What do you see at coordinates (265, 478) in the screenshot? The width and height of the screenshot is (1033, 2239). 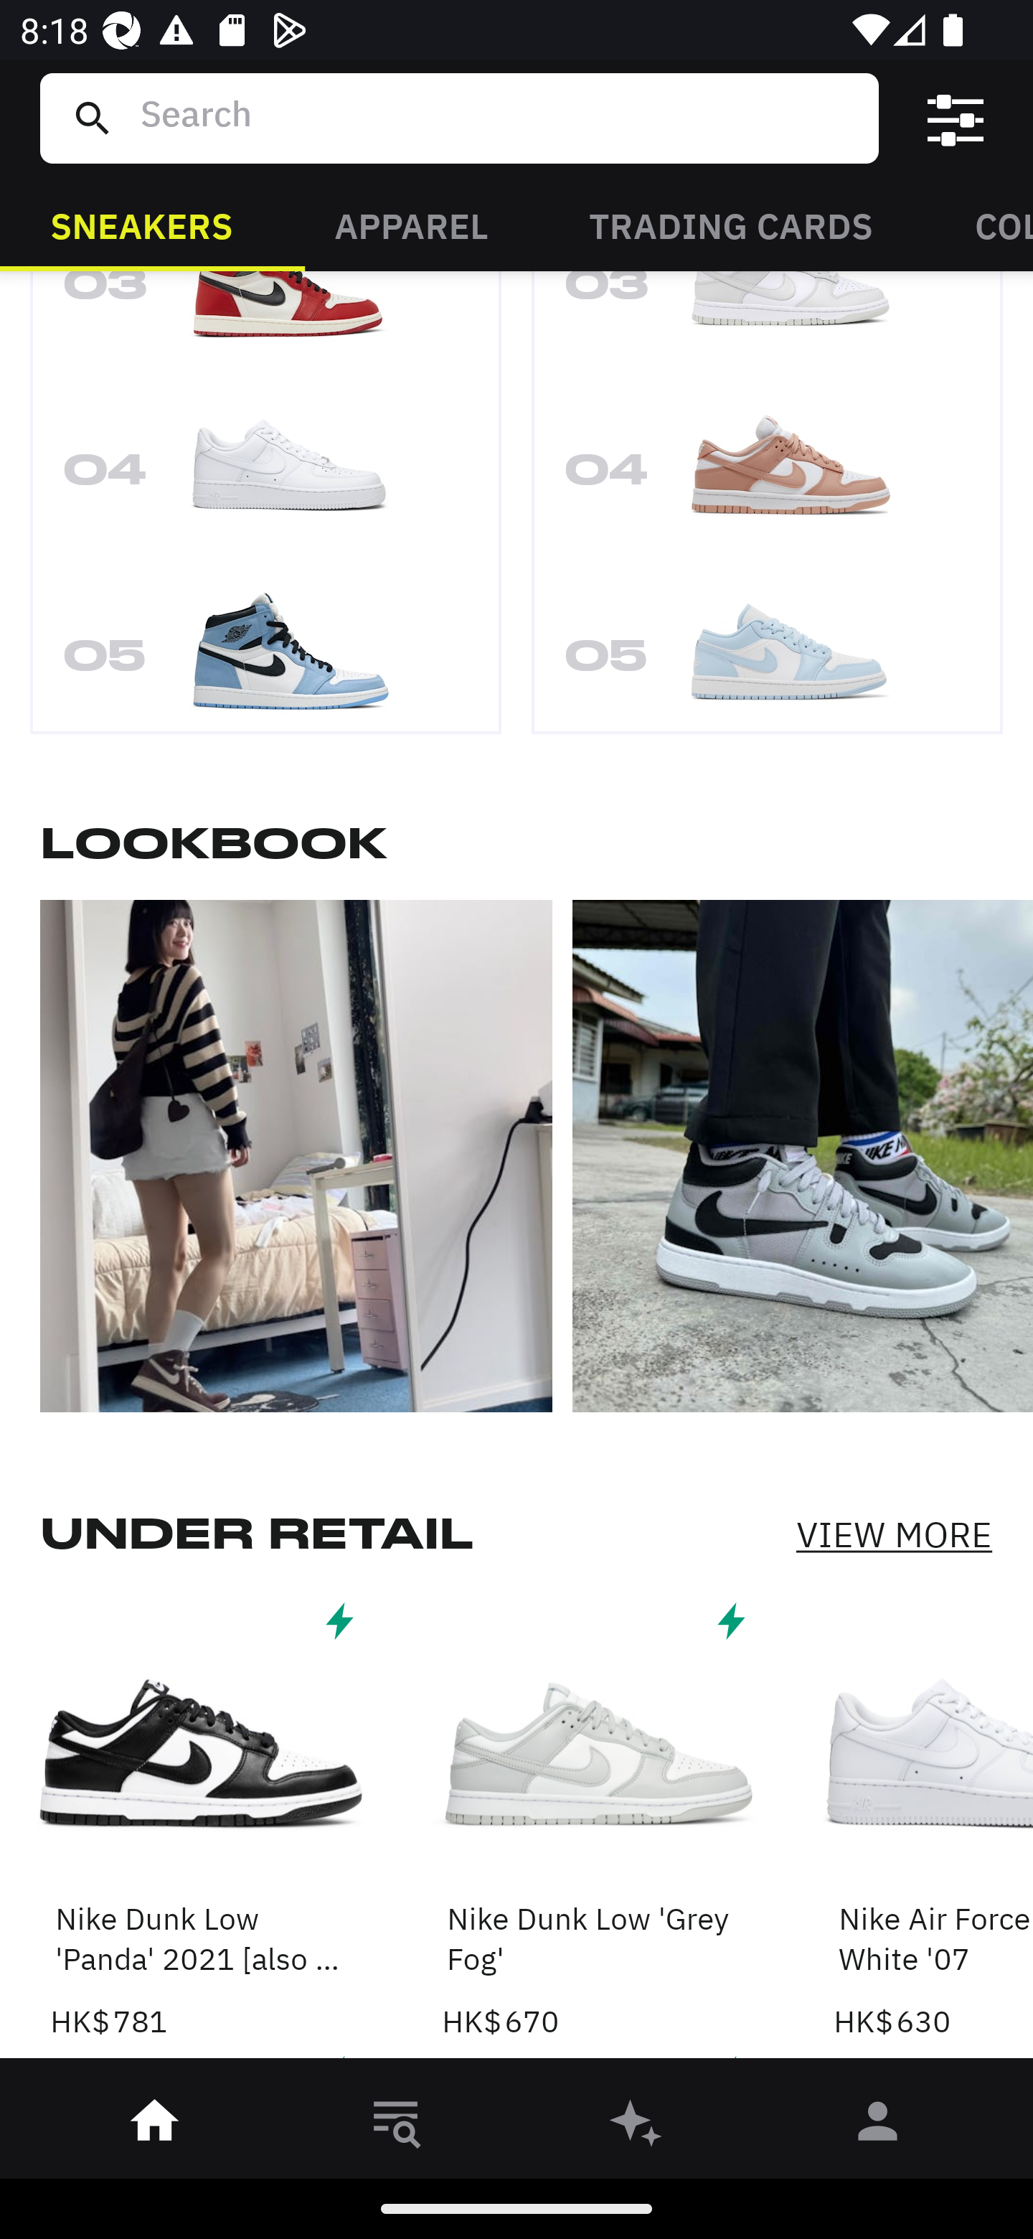 I see `04` at bounding box center [265, 478].